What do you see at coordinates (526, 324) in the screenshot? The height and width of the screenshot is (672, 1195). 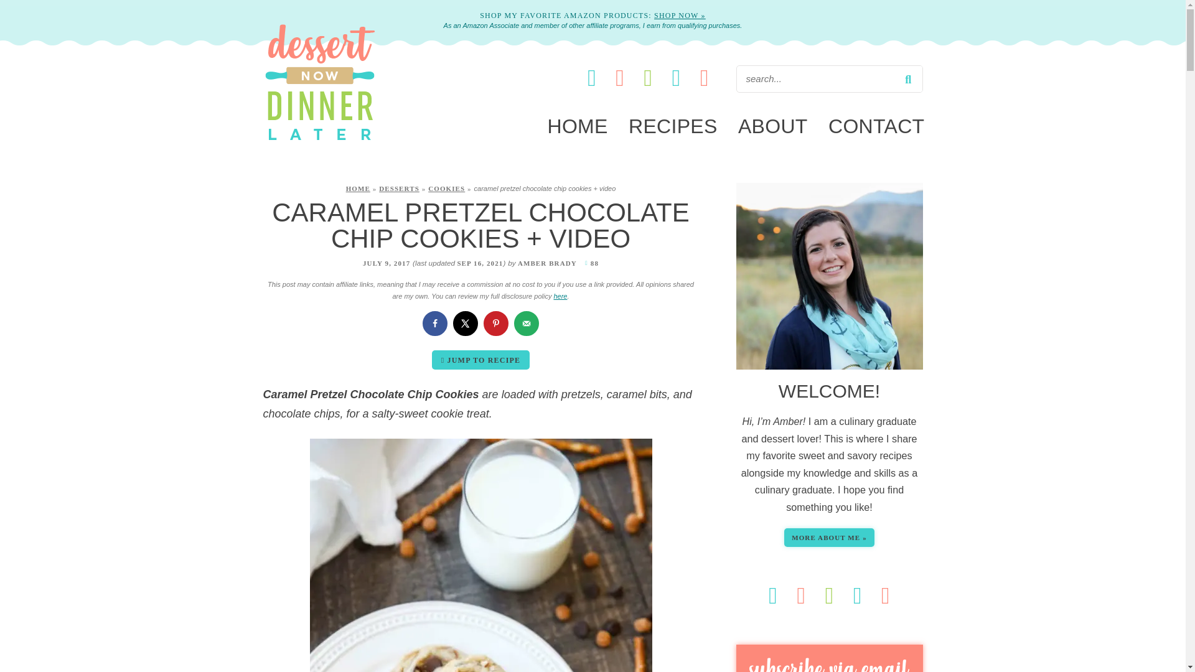 I see `Send over email` at bounding box center [526, 324].